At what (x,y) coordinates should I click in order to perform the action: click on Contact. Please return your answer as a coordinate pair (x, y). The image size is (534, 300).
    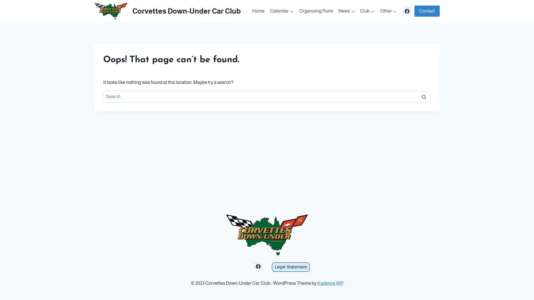
    Looking at the image, I should click on (427, 11).